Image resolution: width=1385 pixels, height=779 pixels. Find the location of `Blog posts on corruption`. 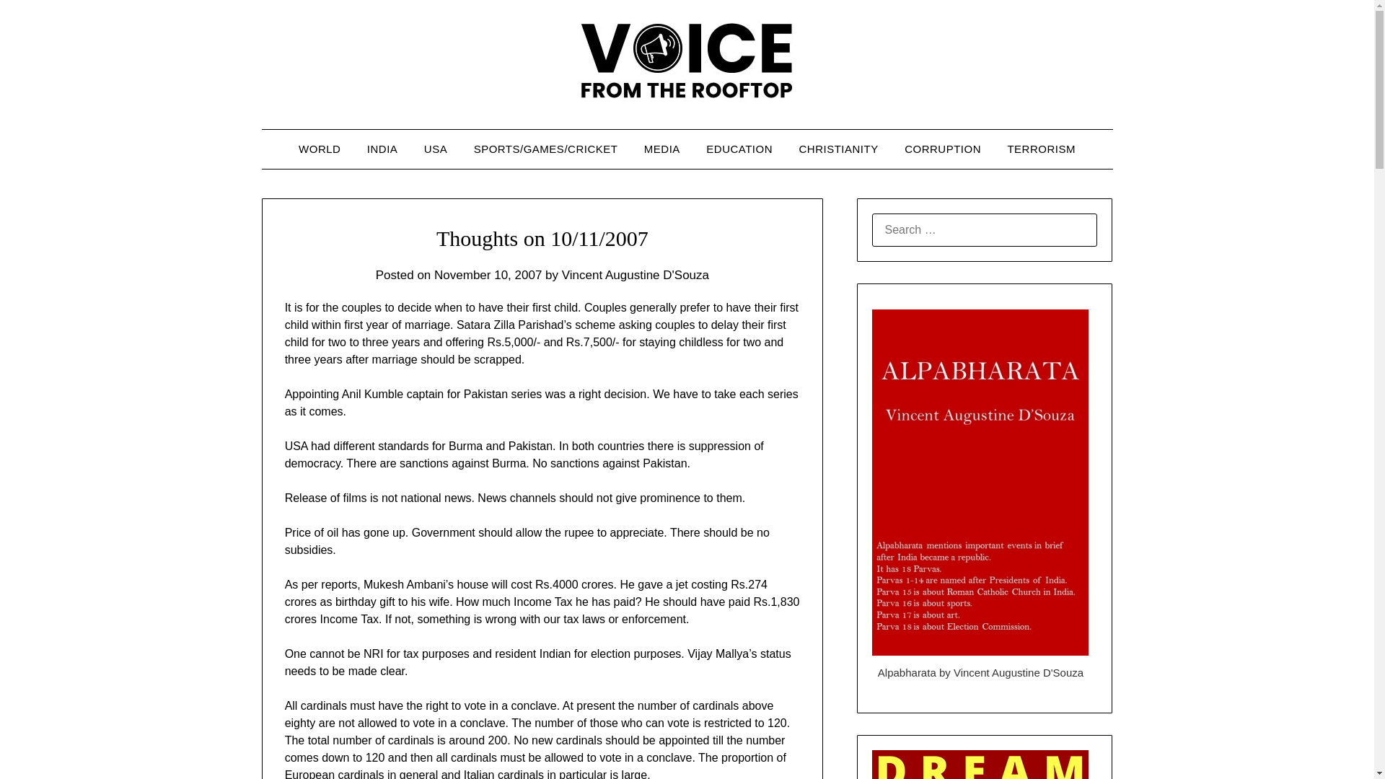

Blog posts on corruption is located at coordinates (943, 149).